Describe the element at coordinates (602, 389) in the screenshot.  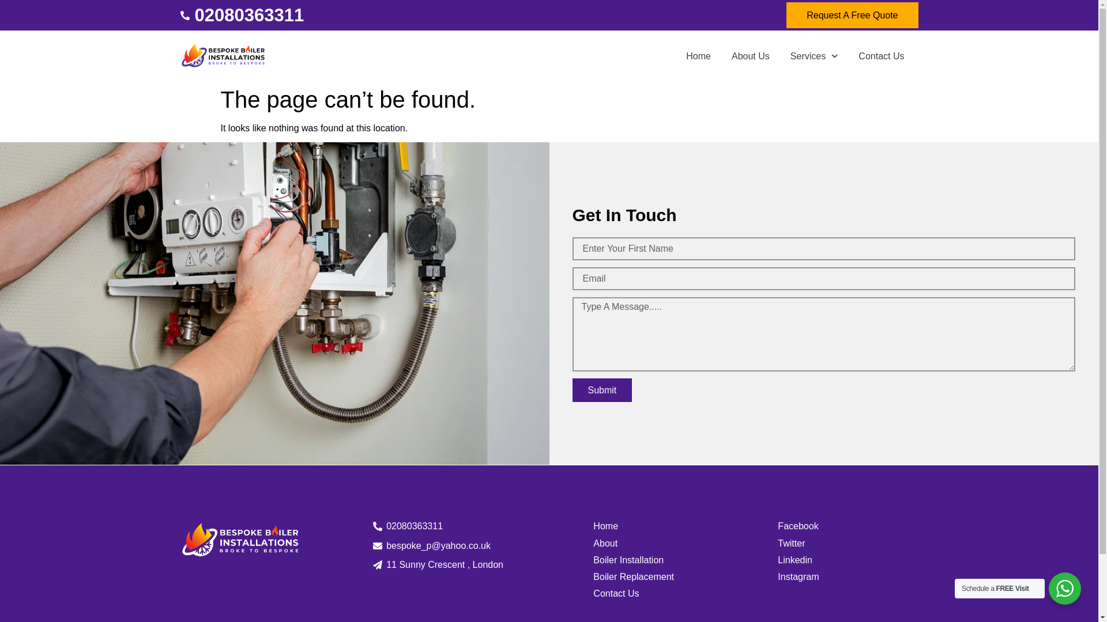
I see `Submit` at that location.